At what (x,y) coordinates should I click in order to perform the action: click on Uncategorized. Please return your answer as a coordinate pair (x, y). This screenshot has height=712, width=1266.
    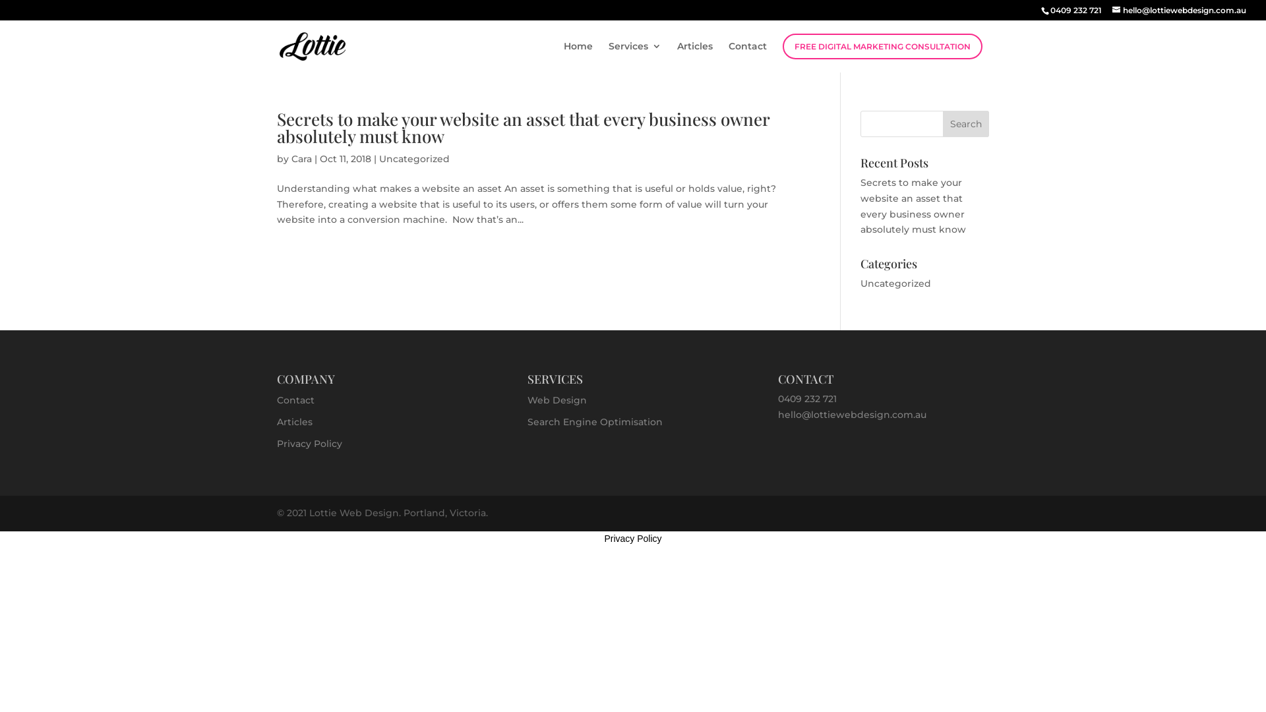
    Looking at the image, I should click on (895, 283).